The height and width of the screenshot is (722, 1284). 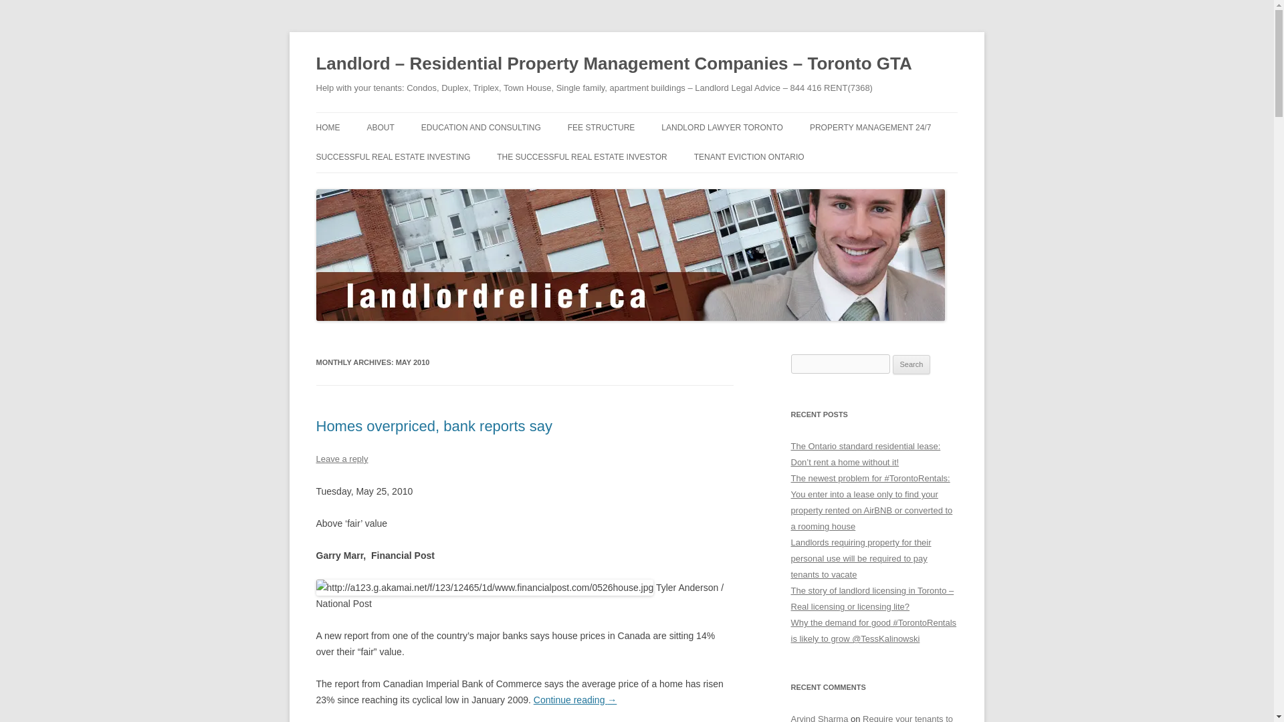 I want to click on APPEALING YOUR PROPERTY TAXES IN ONTARIO, so click(x=488, y=163).